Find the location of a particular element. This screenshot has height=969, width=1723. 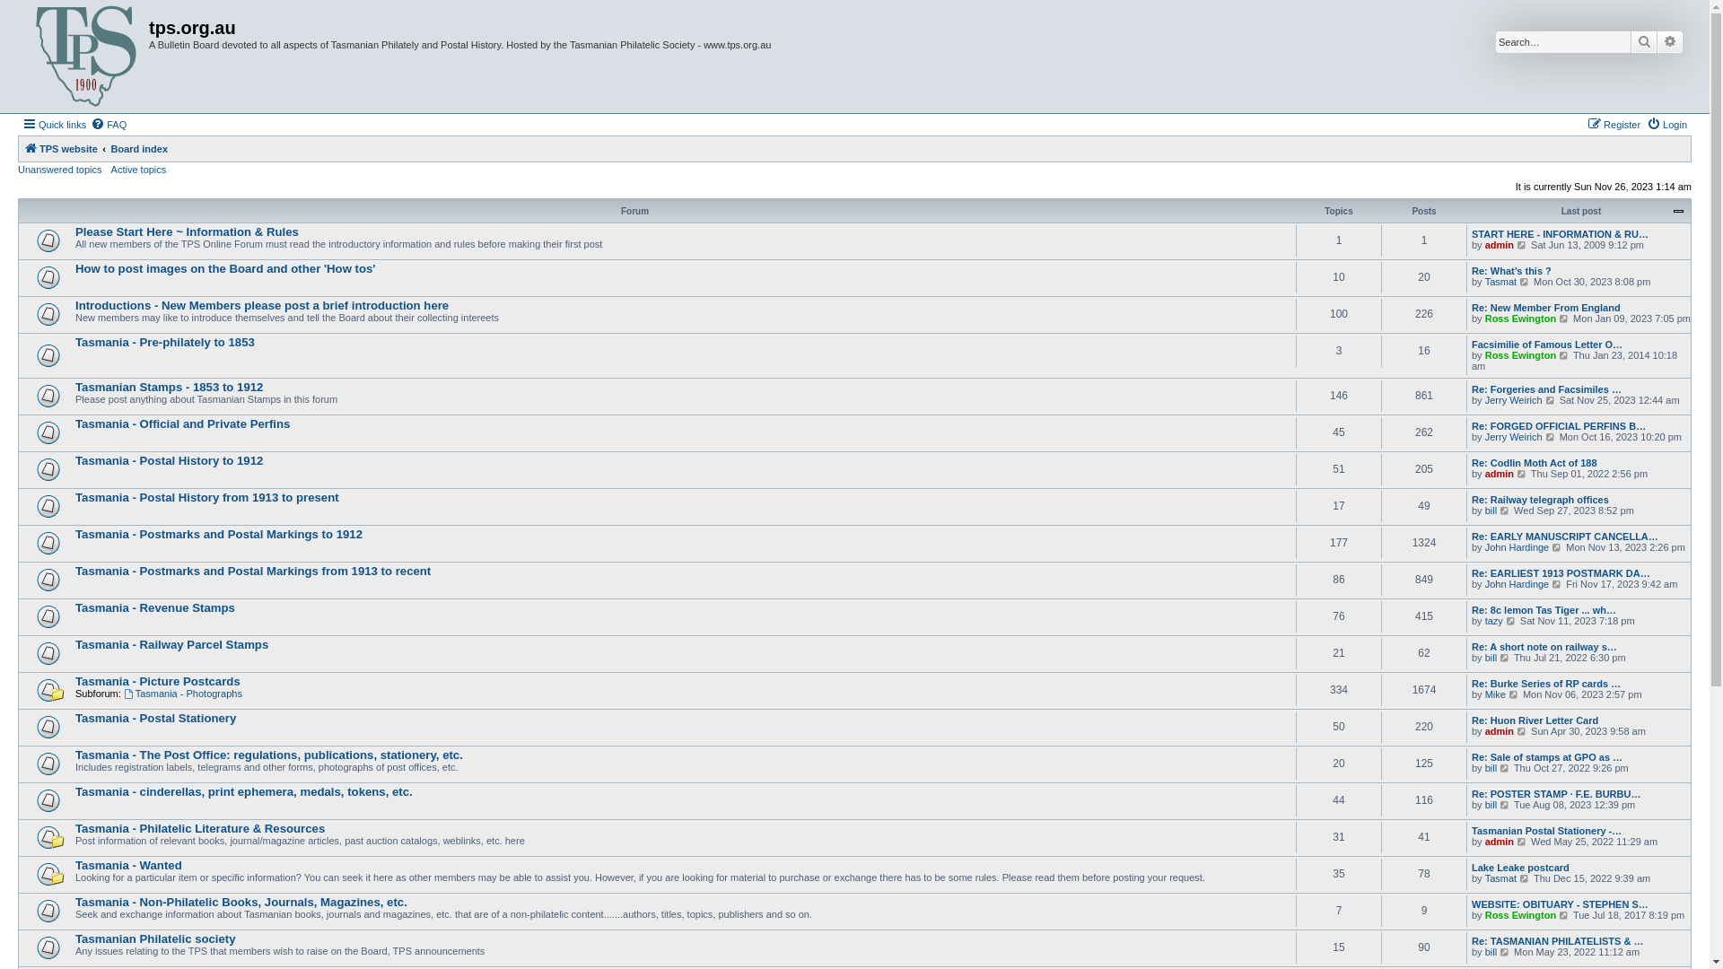

Re: Huon River Letter Card is located at coordinates (1535, 720).